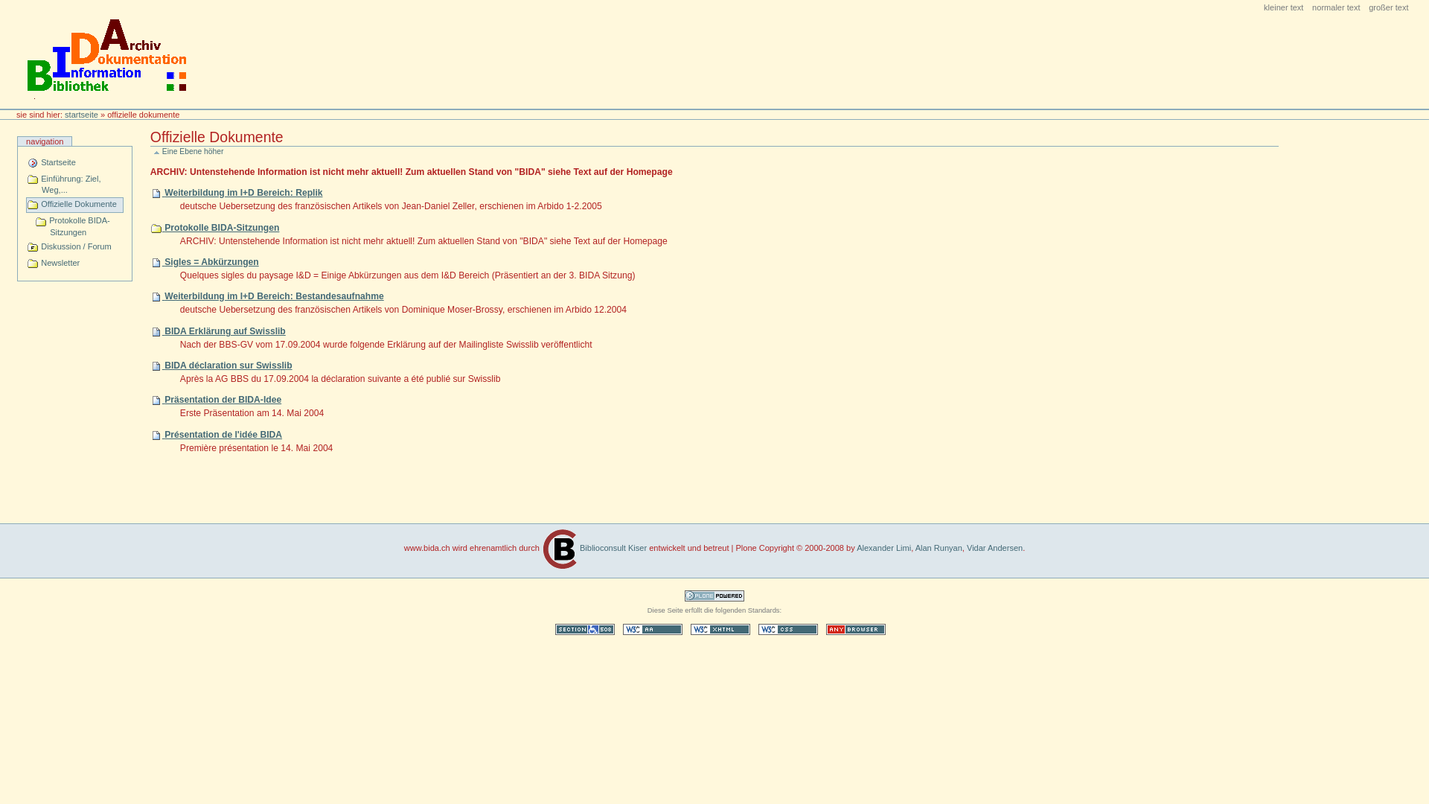  Describe the element at coordinates (74, 205) in the screenshot. I see `Offizielle Dokumente` at that location.